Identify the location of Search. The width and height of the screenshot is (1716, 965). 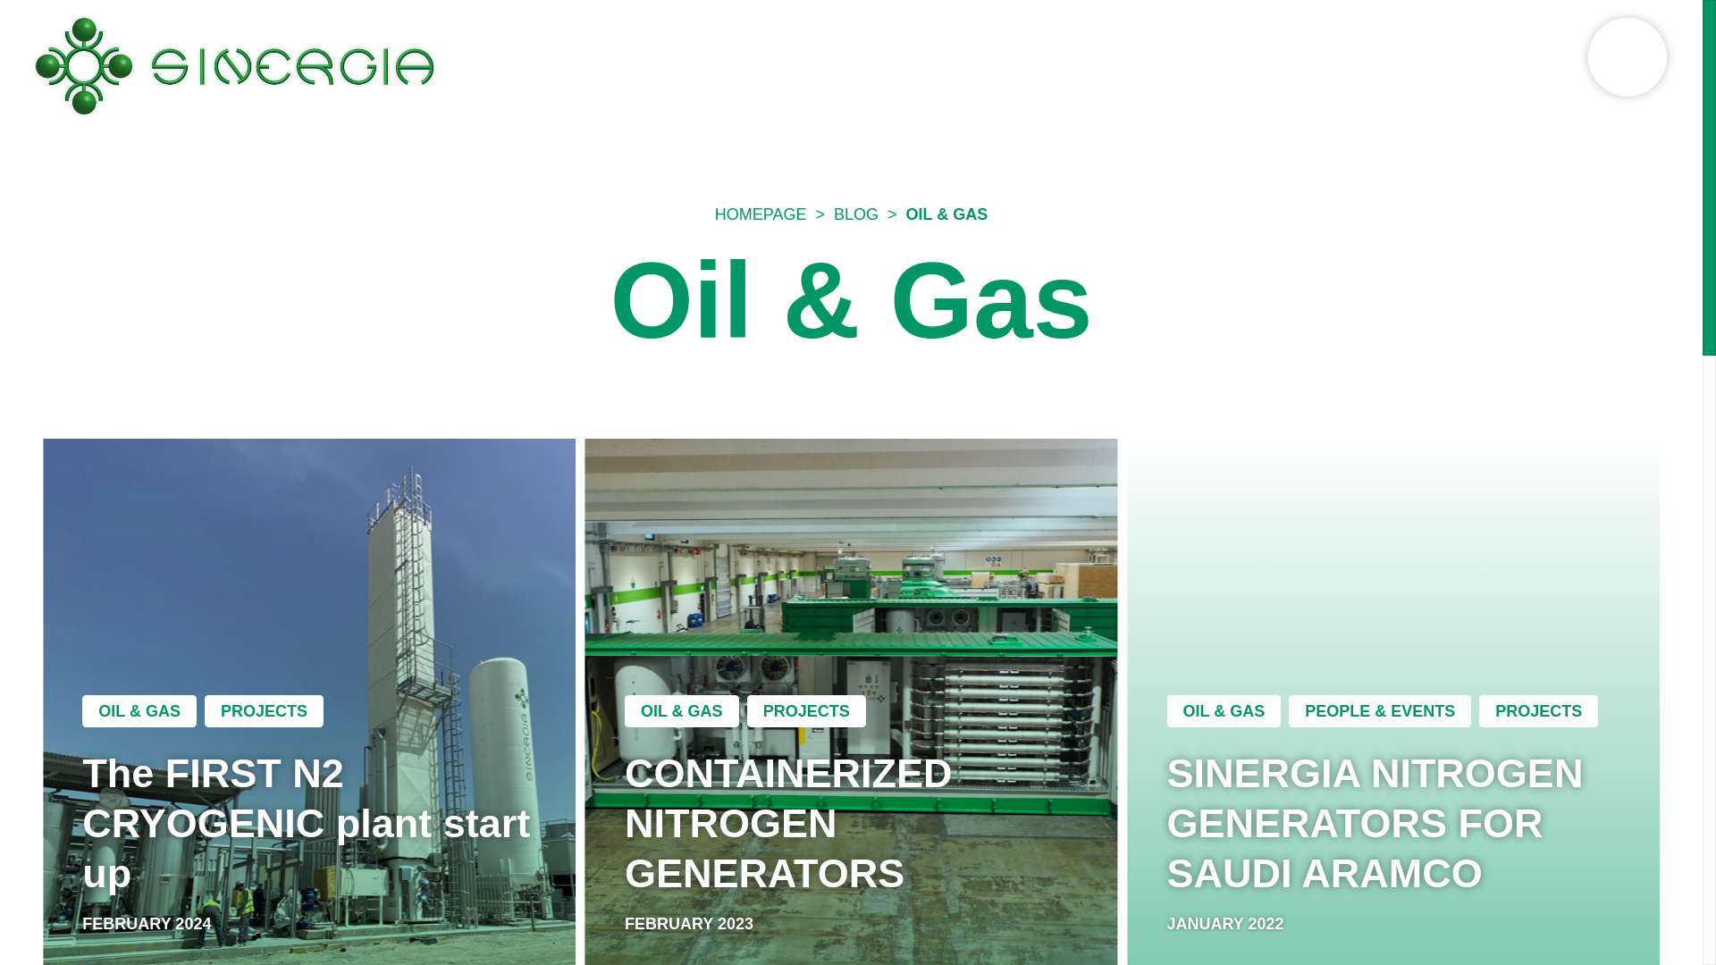
(23, 9).